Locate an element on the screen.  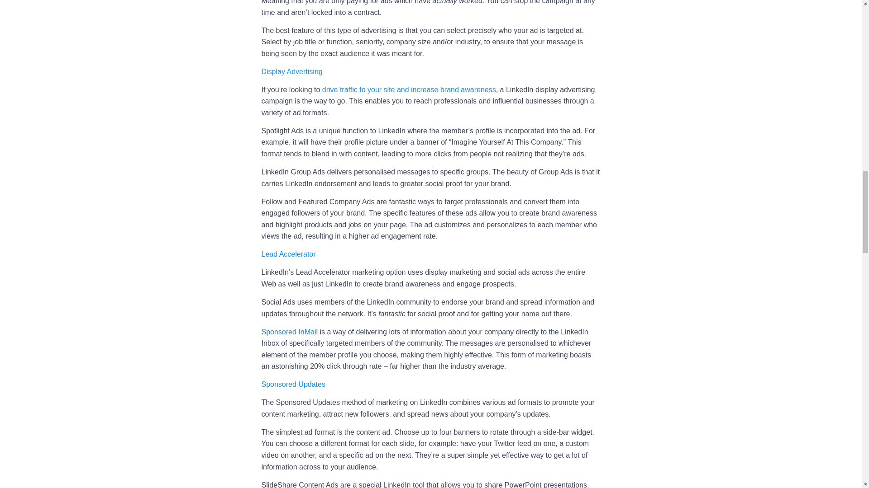
Lead Accelerator is located at coordinates (289, 254).